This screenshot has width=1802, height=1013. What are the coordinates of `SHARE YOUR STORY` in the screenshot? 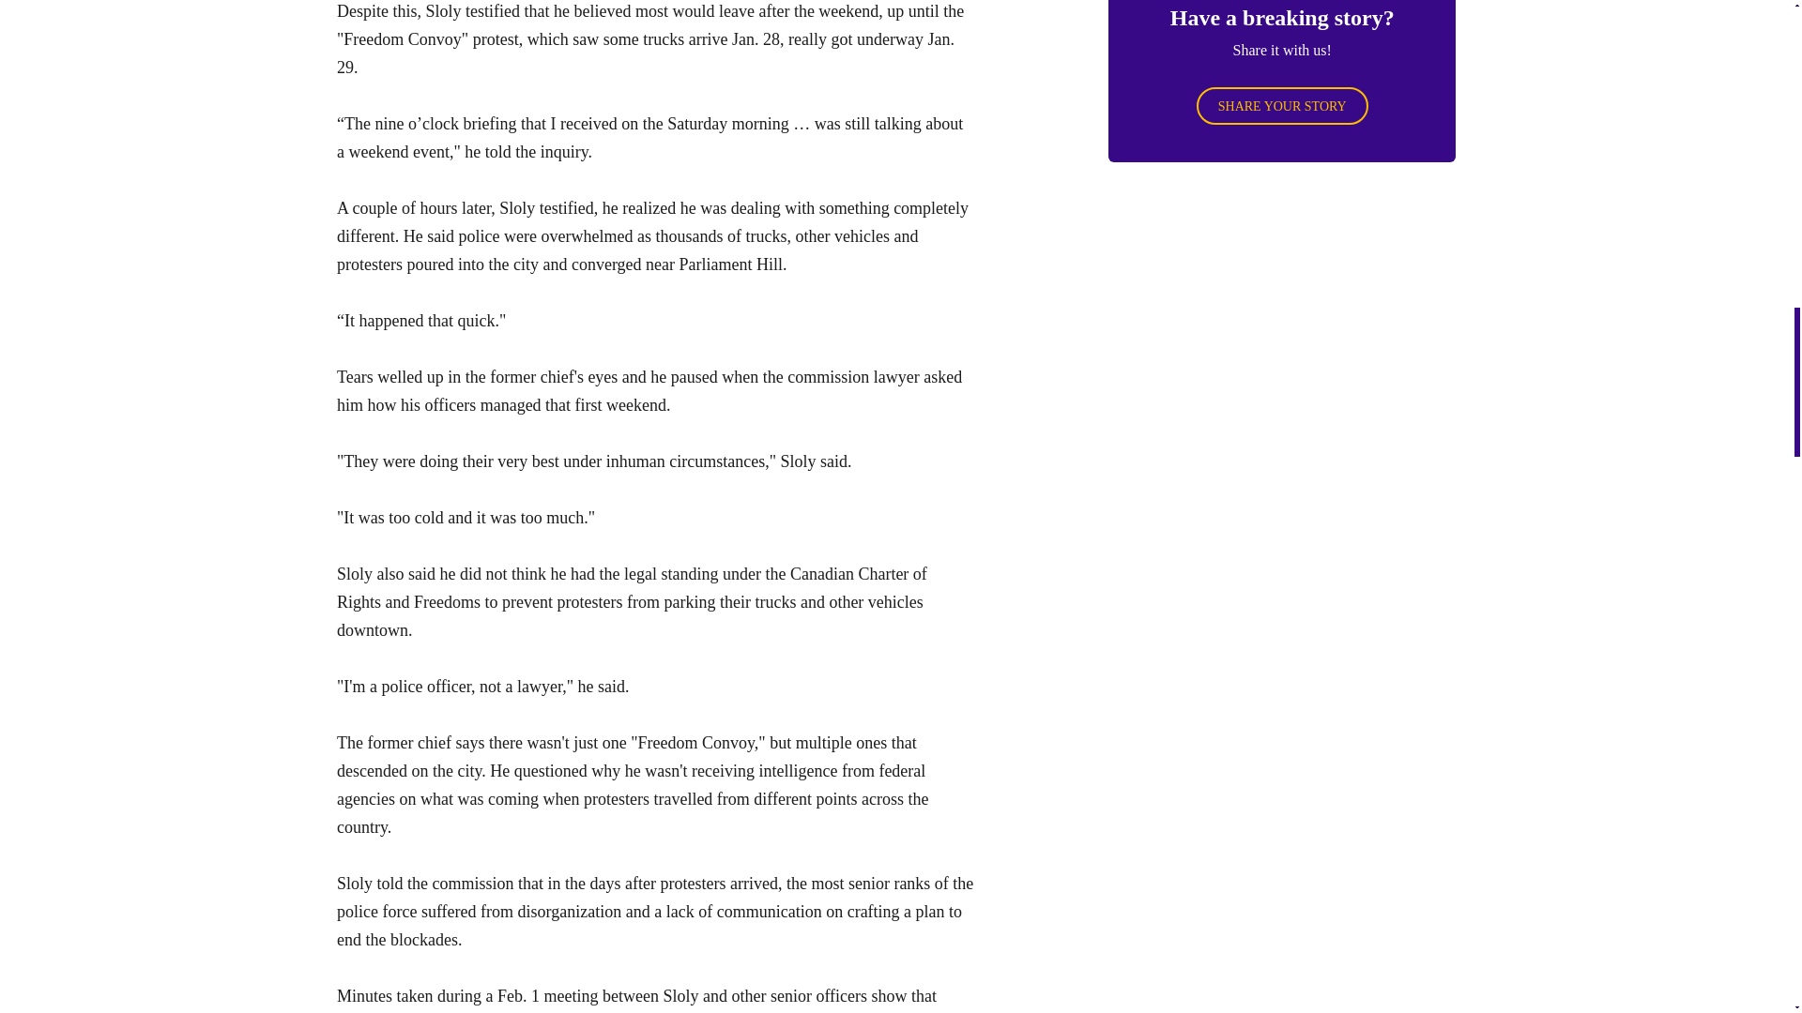 It's located at (1282, 105).